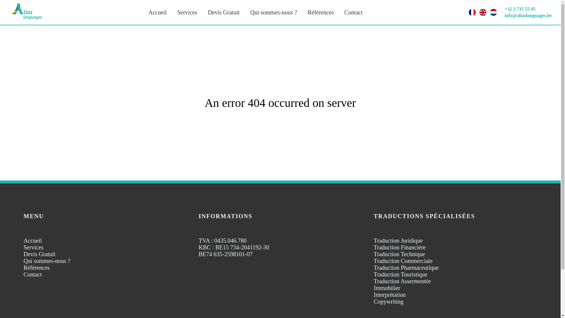 The image size is (565, 318). Describe the element at coordinates (34, 247) in the screenshot. I see `Services` at that location.